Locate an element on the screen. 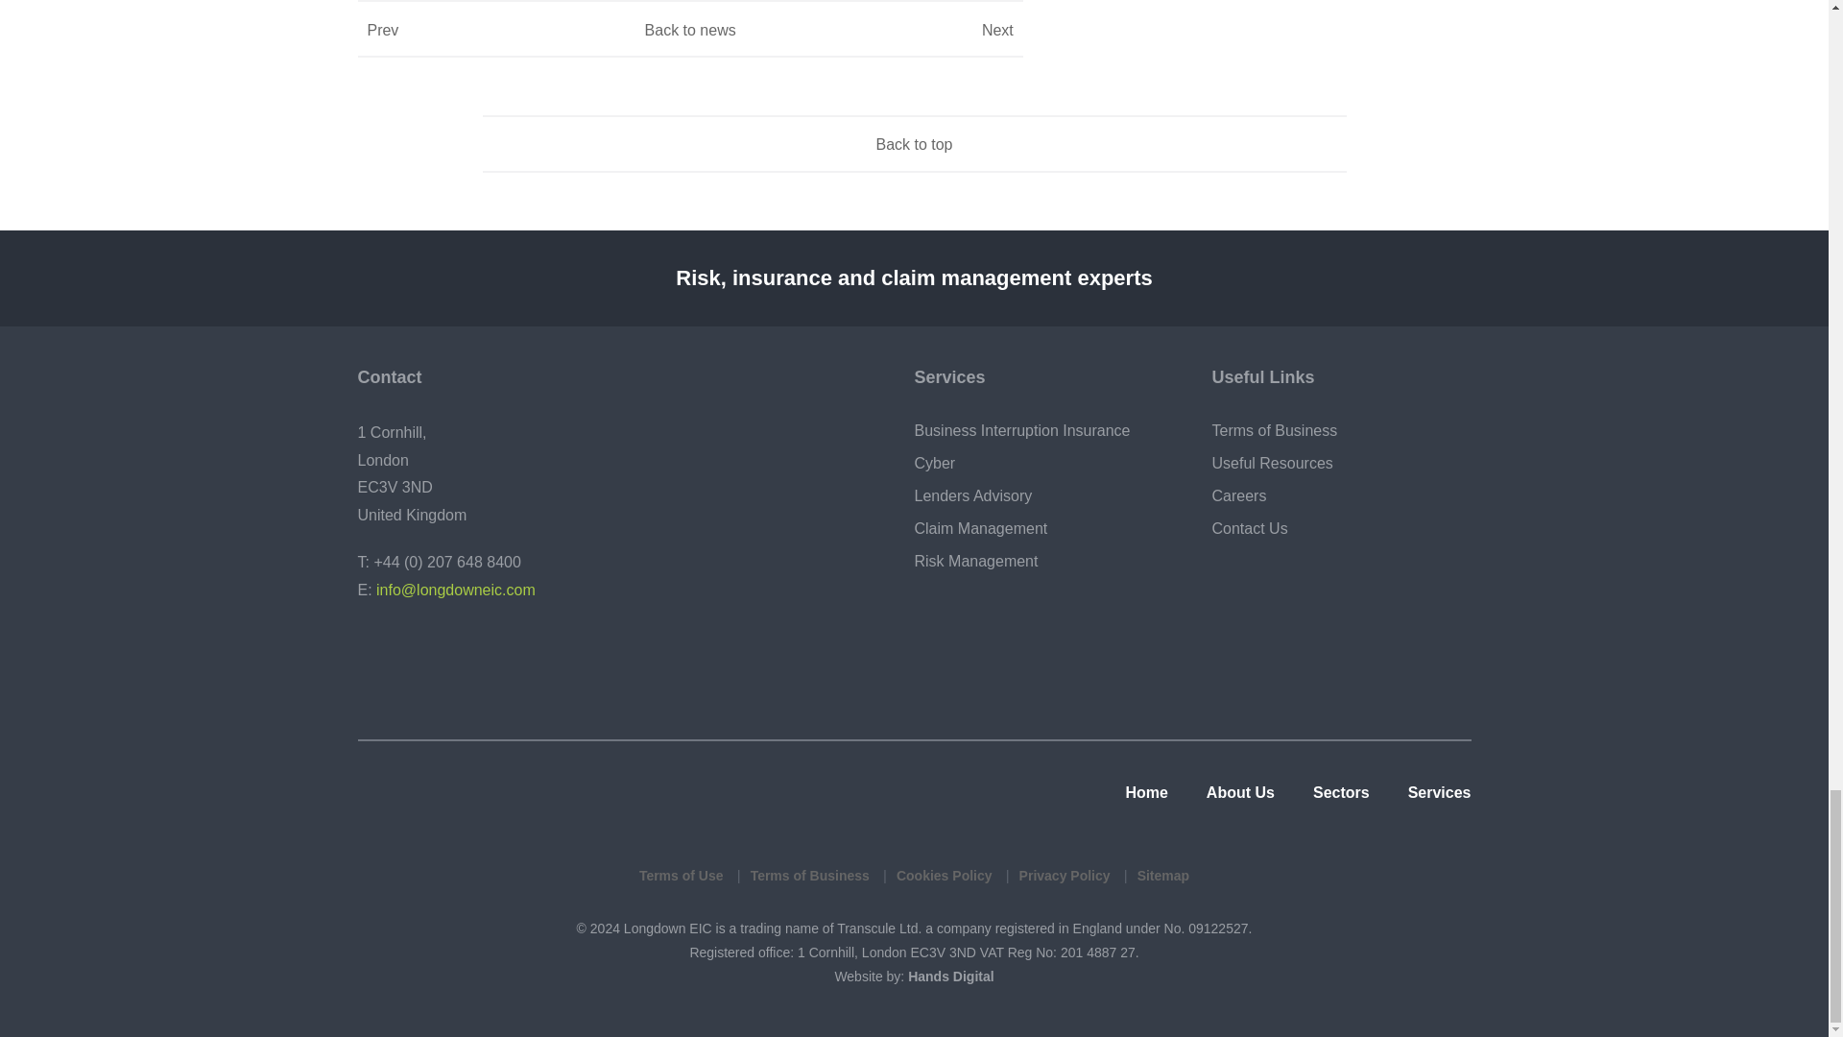 This screenshot has height=1037, width=1843. Longdown EIC Email Address is located at coordinates (381, 666).